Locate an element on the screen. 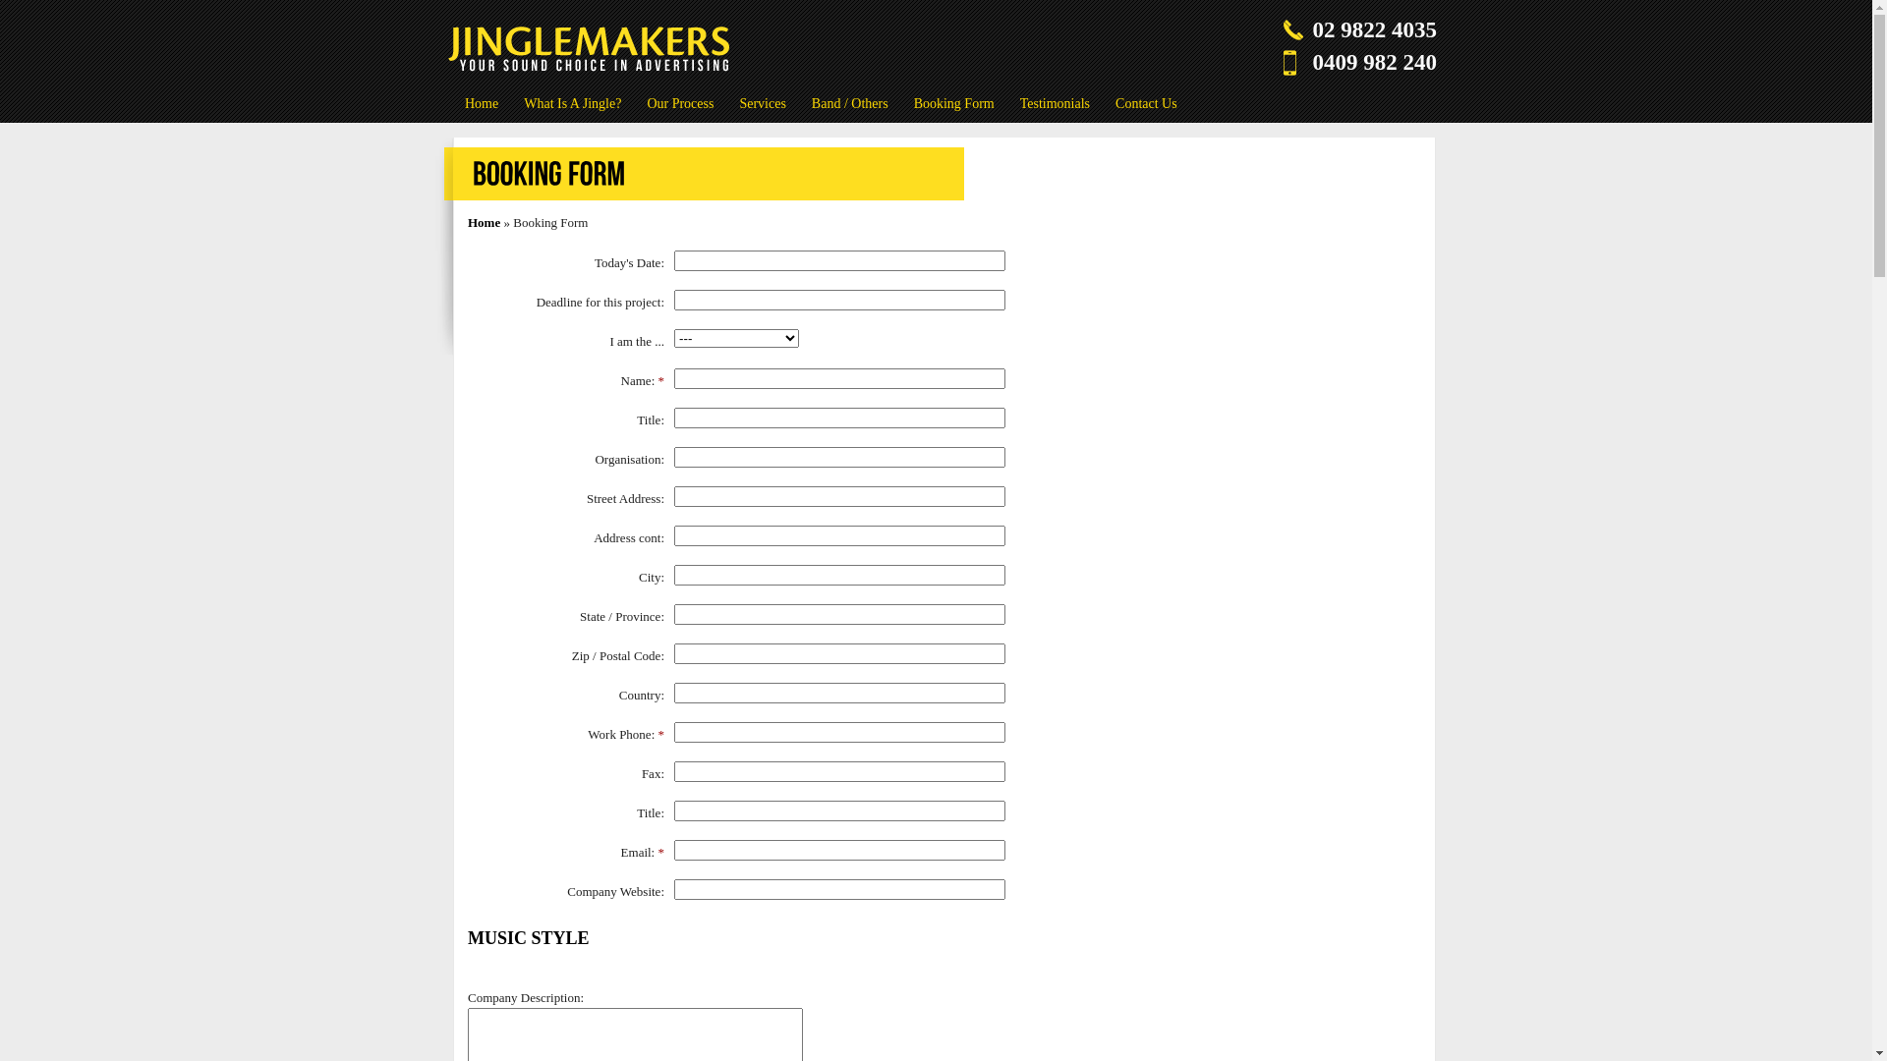  Services is located at coordinates (763, 104).